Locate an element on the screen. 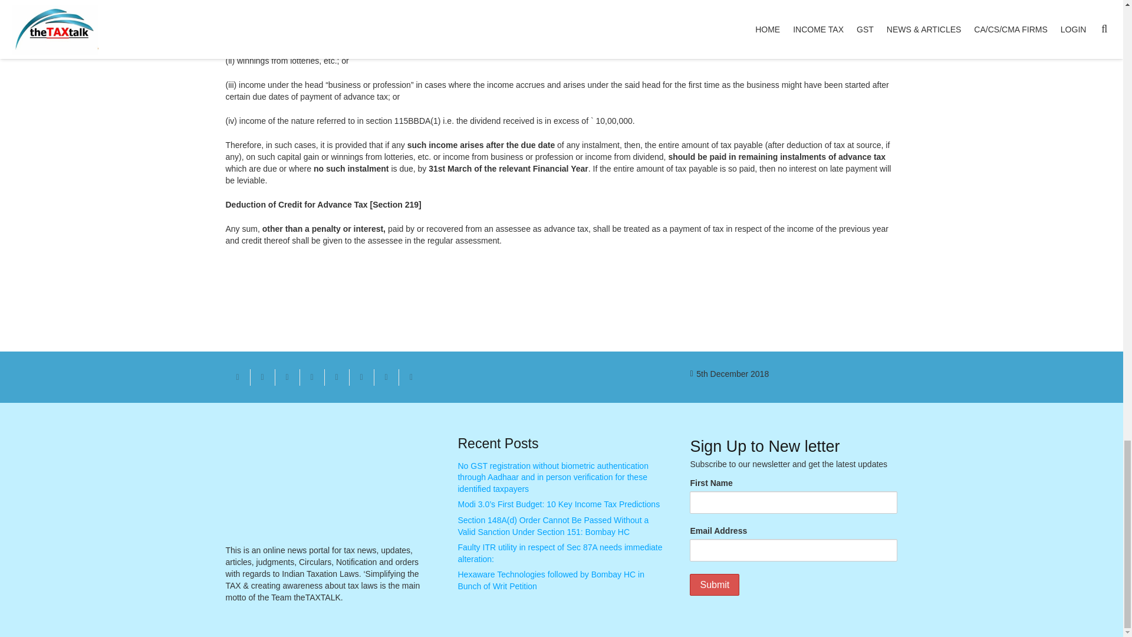 The height and width of the screenshot is (637, 1132). Share this is located at coordinates (386, 377).